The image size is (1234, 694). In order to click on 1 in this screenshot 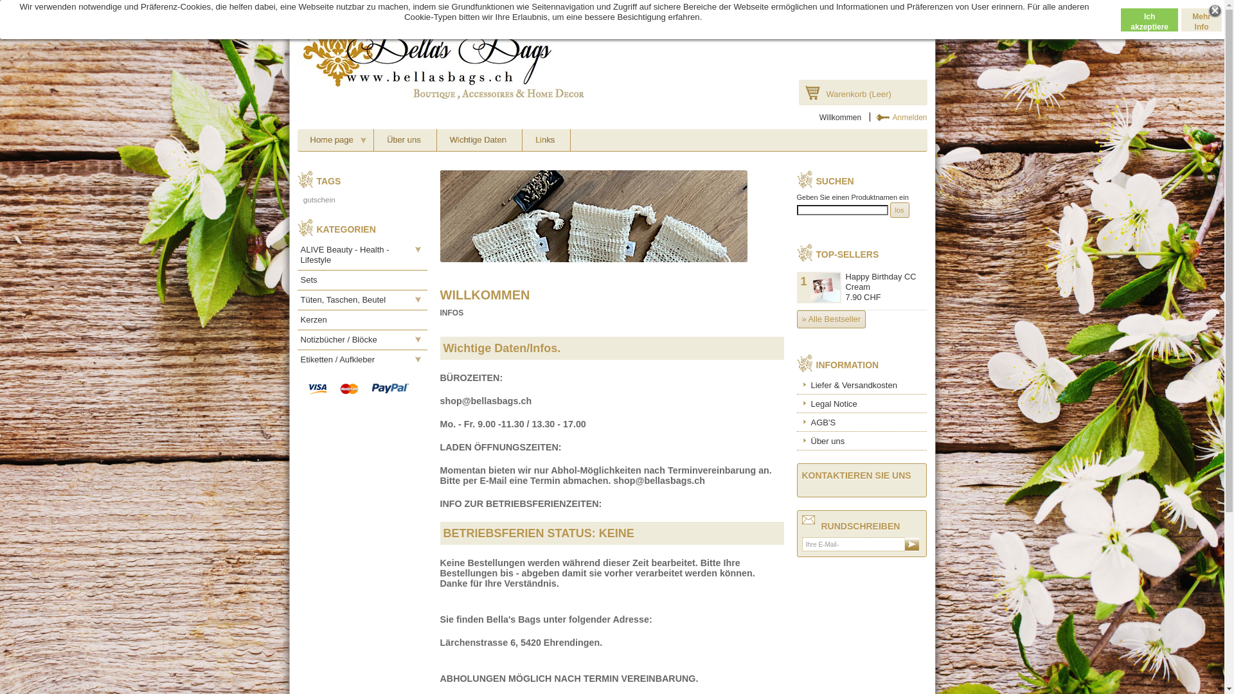, I will do `click(819, 288)`.